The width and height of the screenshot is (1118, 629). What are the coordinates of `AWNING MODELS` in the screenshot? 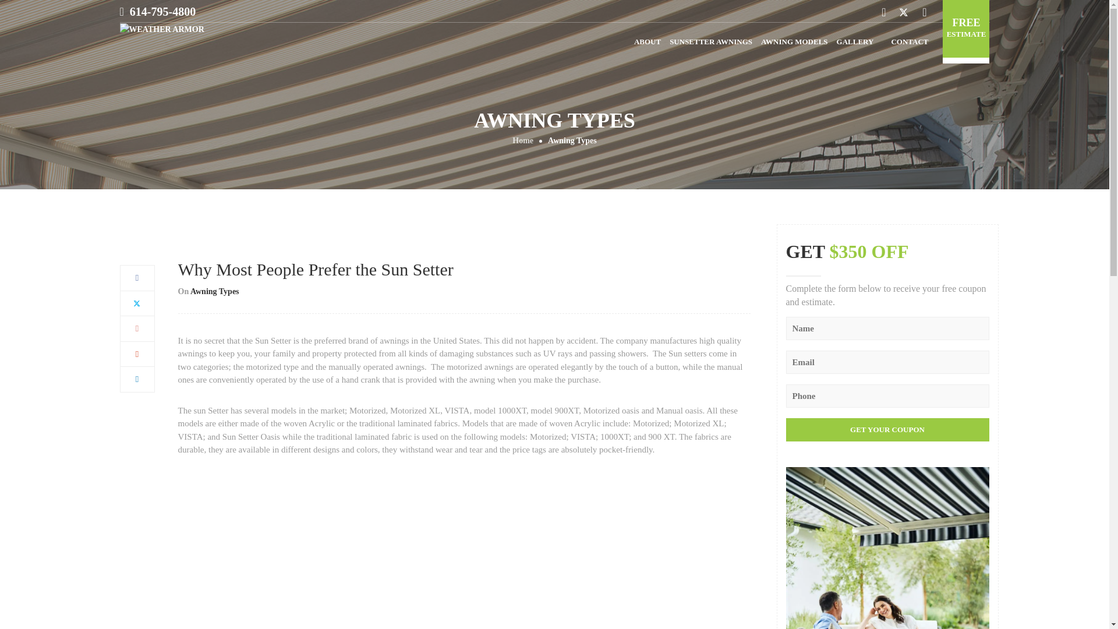 It's located at (790, 42).